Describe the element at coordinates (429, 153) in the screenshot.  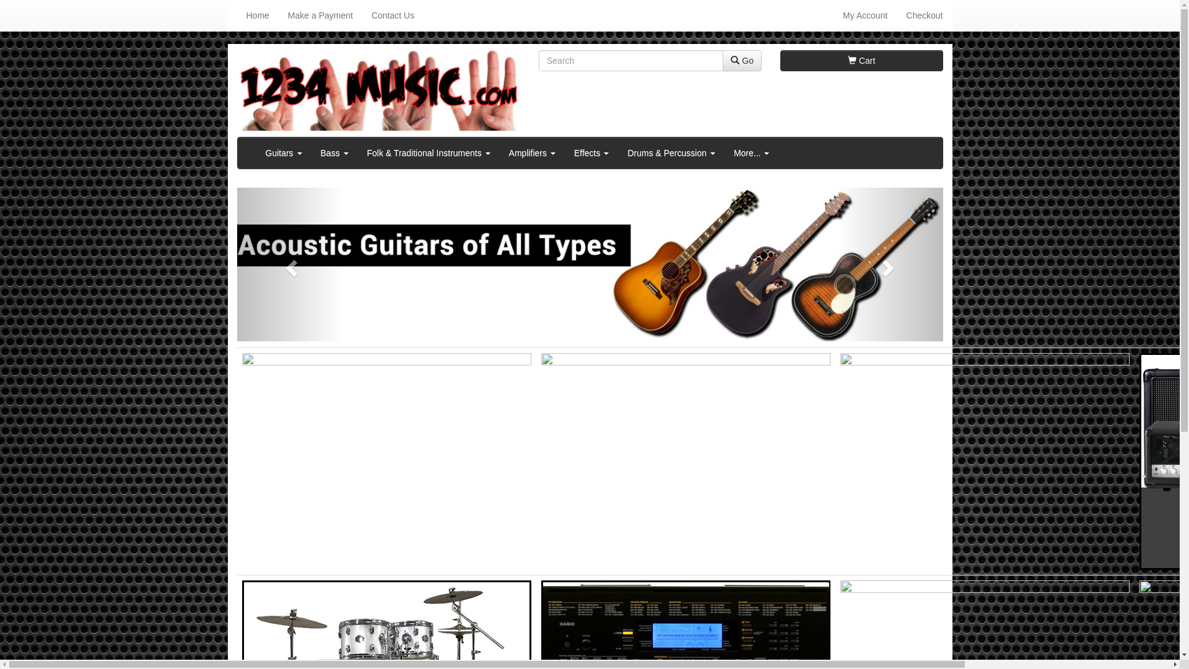
I see `Folk & Traditional Instruments` at that location.